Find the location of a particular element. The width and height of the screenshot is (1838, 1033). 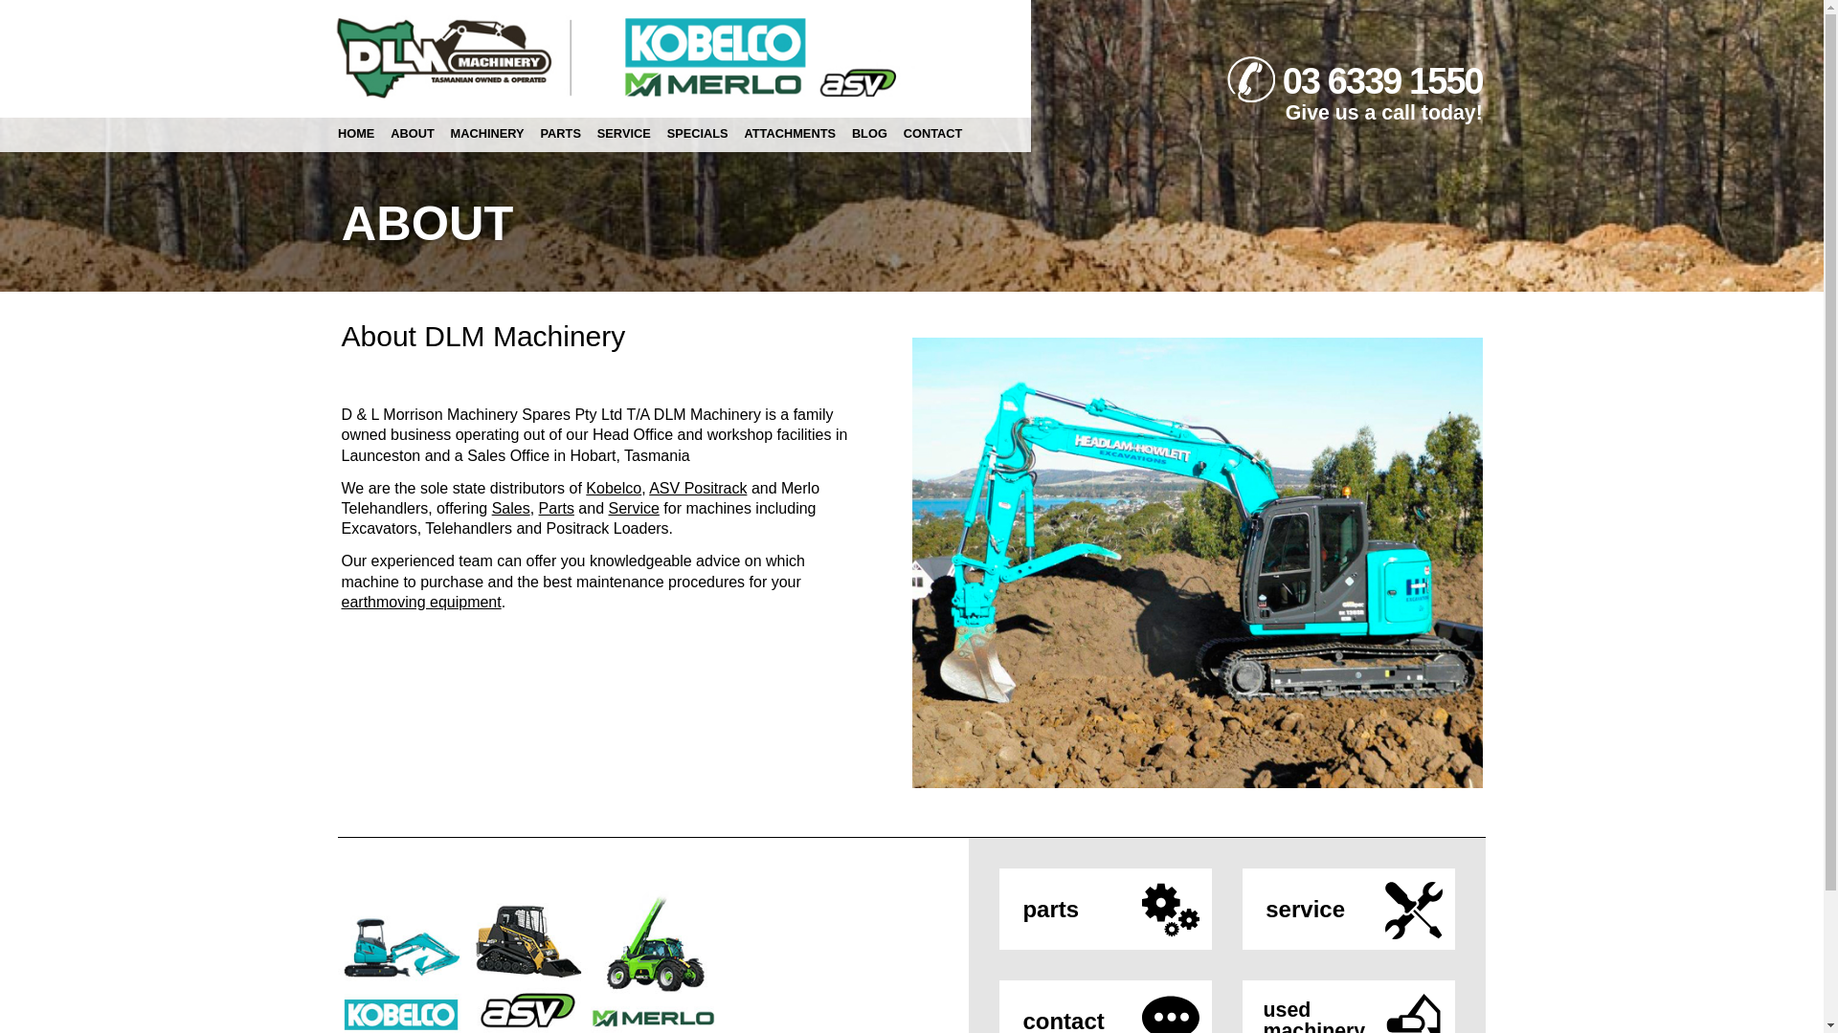

Kobelco is located at coordinates (614, 488).